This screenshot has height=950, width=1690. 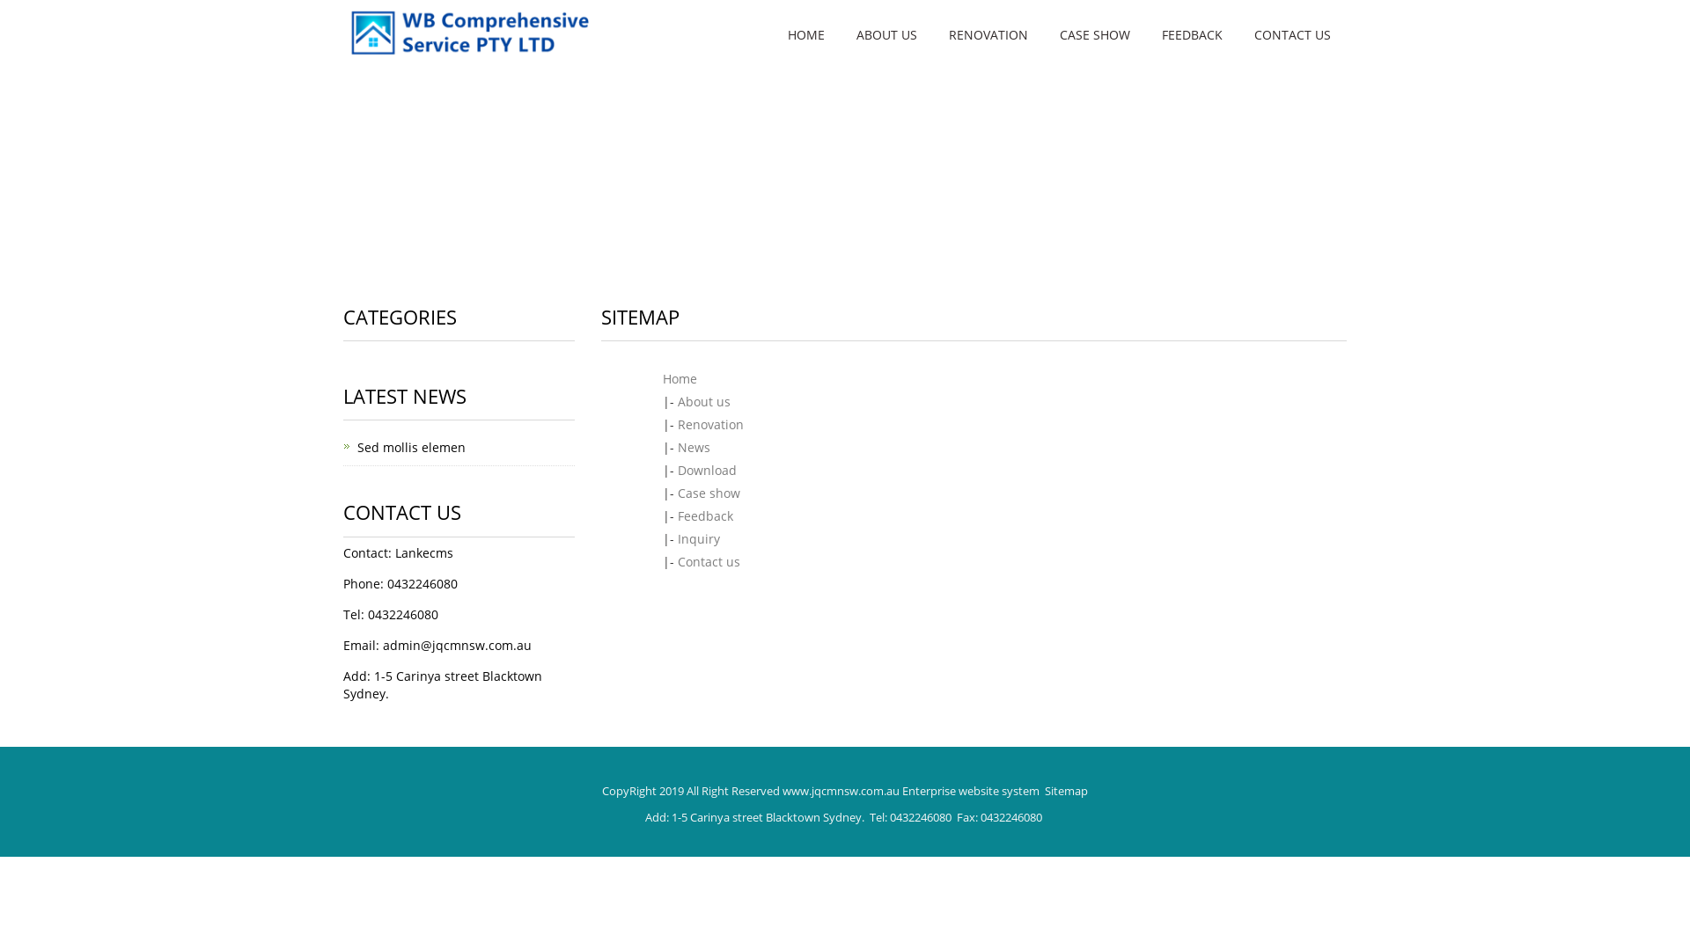 I want to click on ABOUT US, so click(x=887, y=35).